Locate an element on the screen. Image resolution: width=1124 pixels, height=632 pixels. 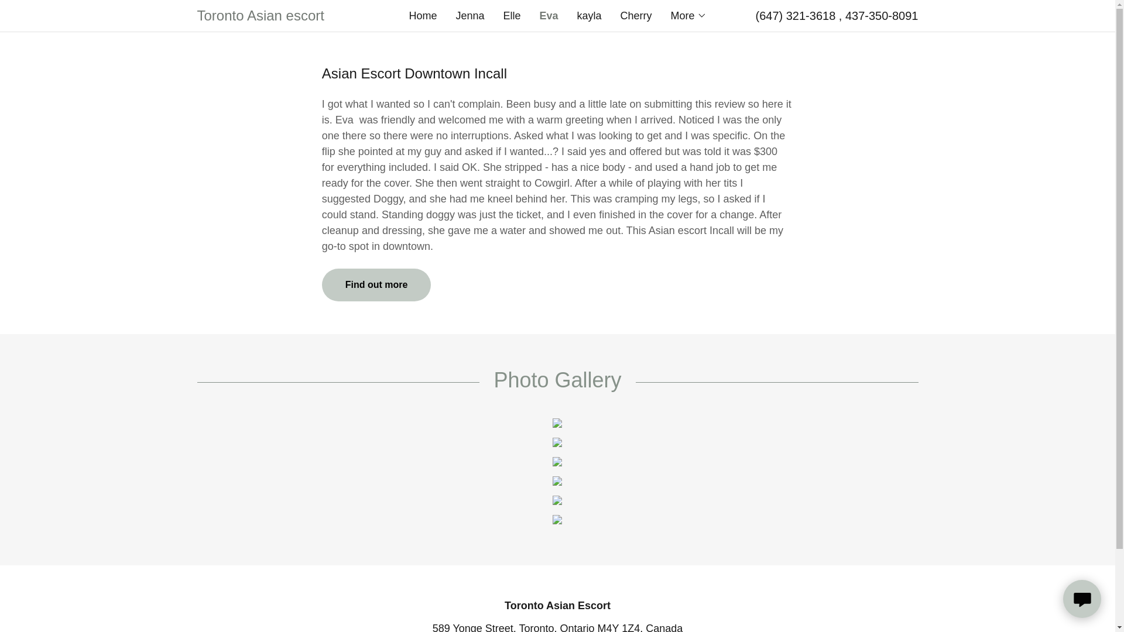
kayla is located at coordinates (589, 15).